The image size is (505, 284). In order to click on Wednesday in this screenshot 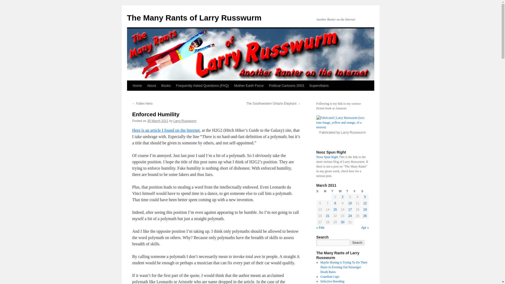, I will do `click(342, 191)`.